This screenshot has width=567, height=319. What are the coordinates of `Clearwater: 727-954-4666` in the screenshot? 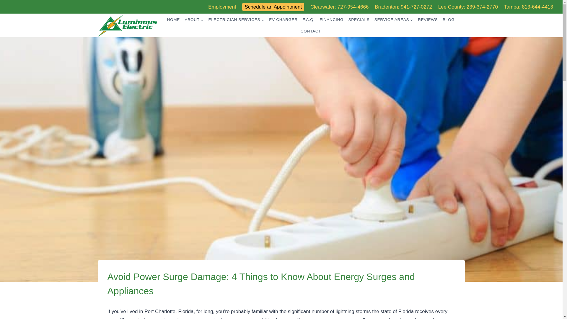 It's located at (340, 7).